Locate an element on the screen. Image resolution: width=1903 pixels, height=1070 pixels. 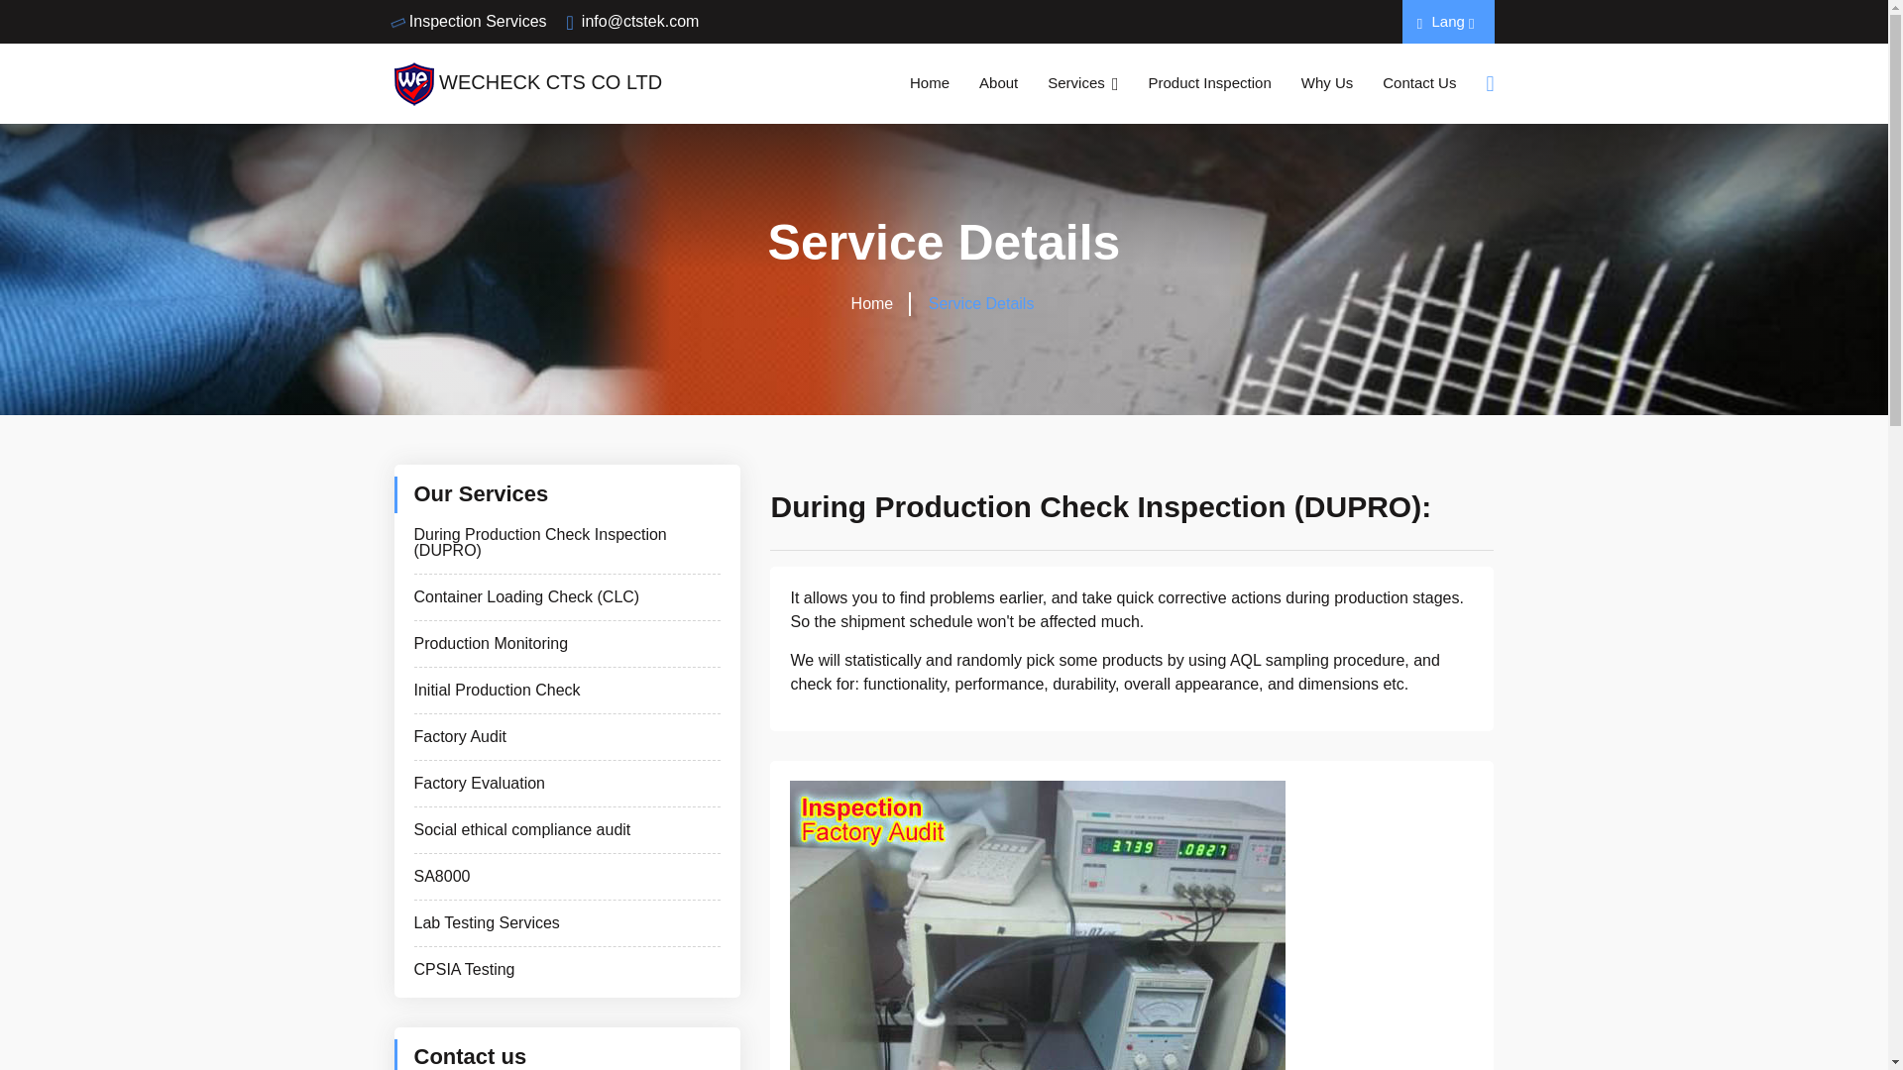
About is located at coordinates (999, 83).